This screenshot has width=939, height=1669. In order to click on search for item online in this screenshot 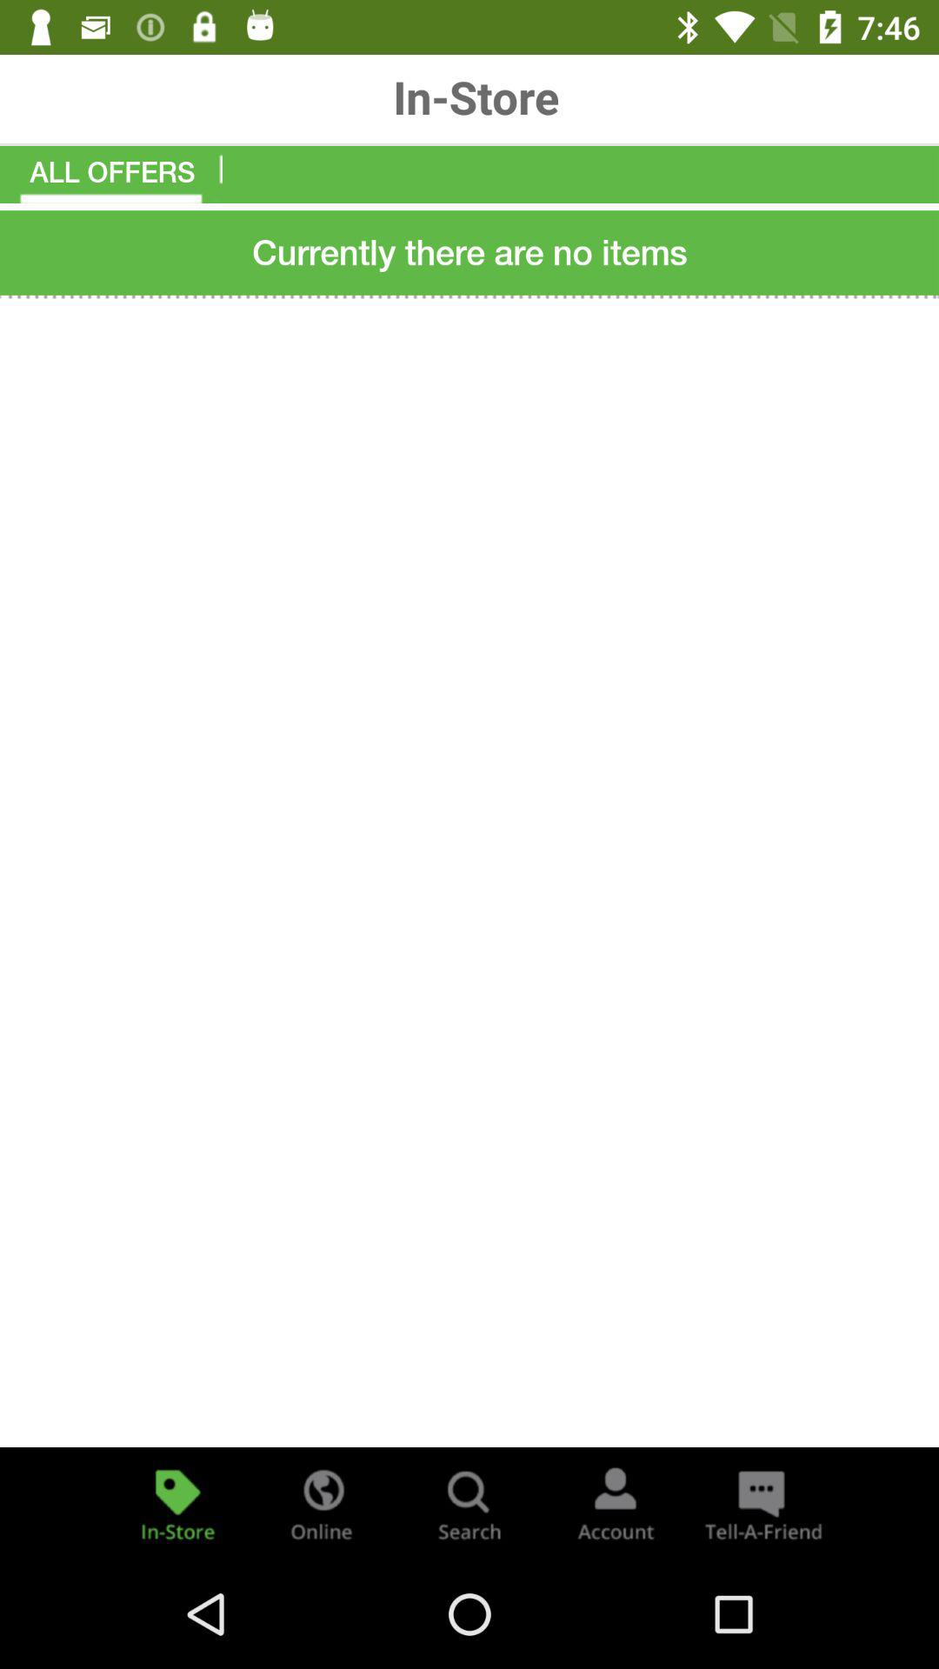, I will do `click(323, 1504)`.